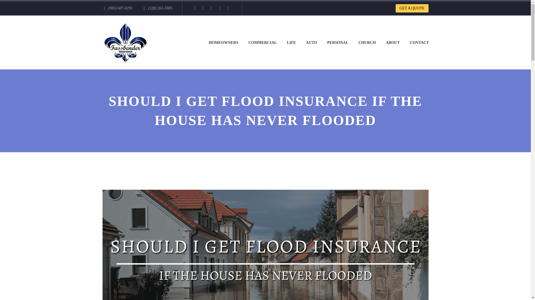 The image size is (535, 300). Describe the element at coordinates (223, 42) in the screenshot. I see `HOMEOWNERS` at that location.